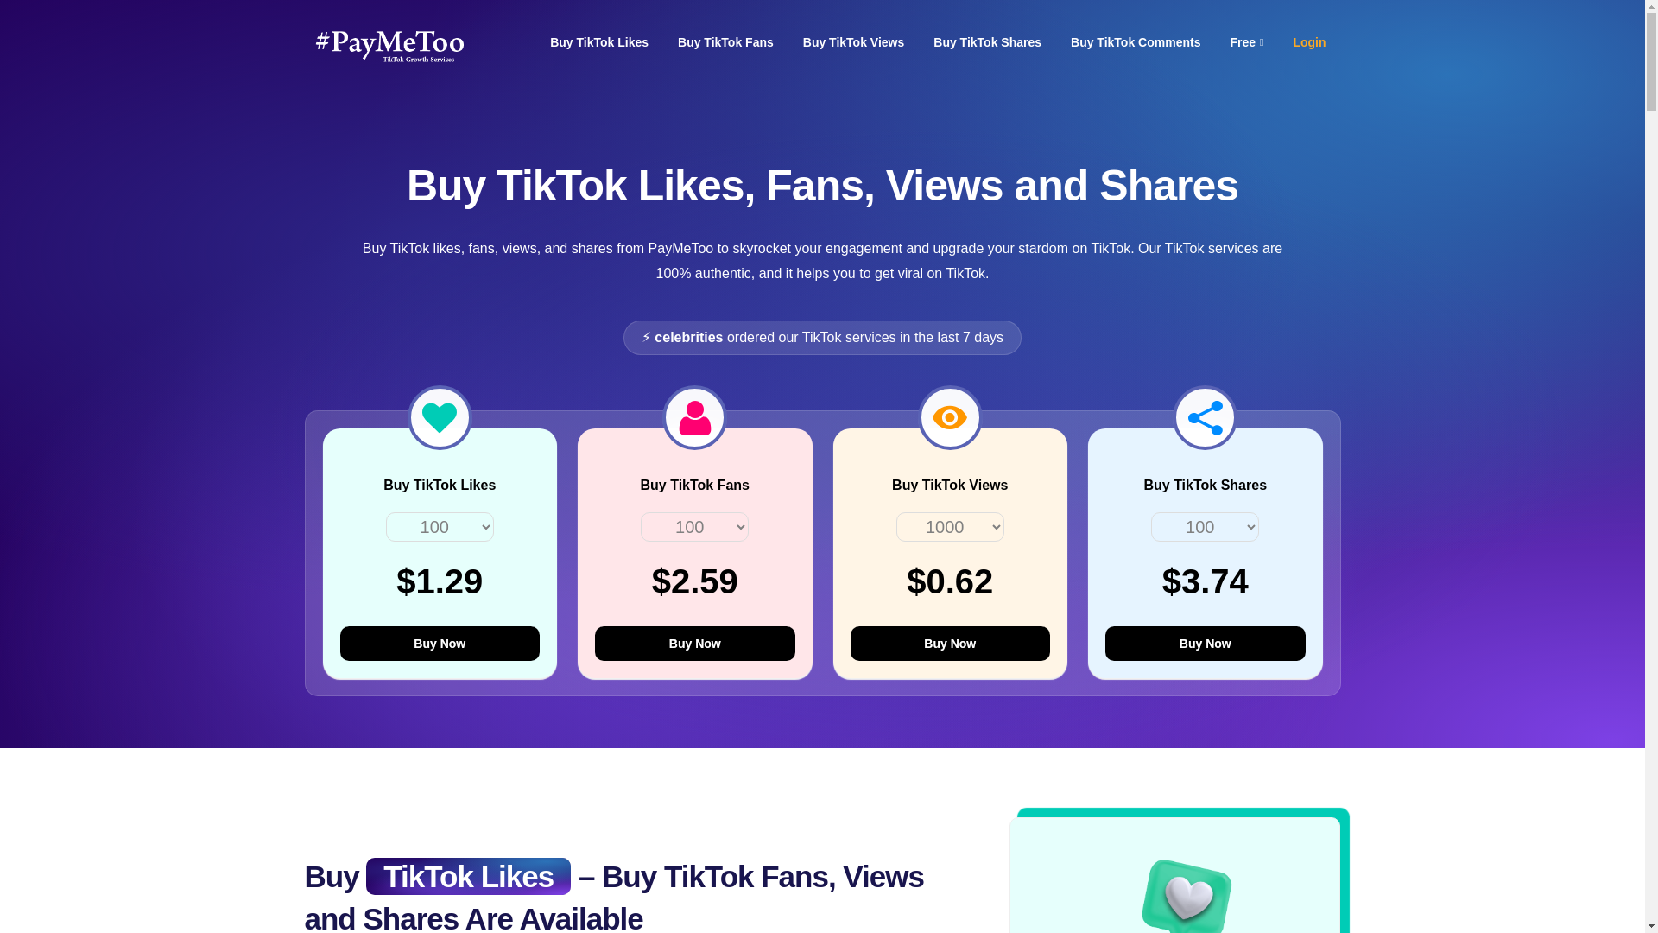 The image size is (1658, 933). What do you see at coordinates (987, 43) in the screenshot?
I see `Buy TikTok Shares` at bounding box center [987, 43].